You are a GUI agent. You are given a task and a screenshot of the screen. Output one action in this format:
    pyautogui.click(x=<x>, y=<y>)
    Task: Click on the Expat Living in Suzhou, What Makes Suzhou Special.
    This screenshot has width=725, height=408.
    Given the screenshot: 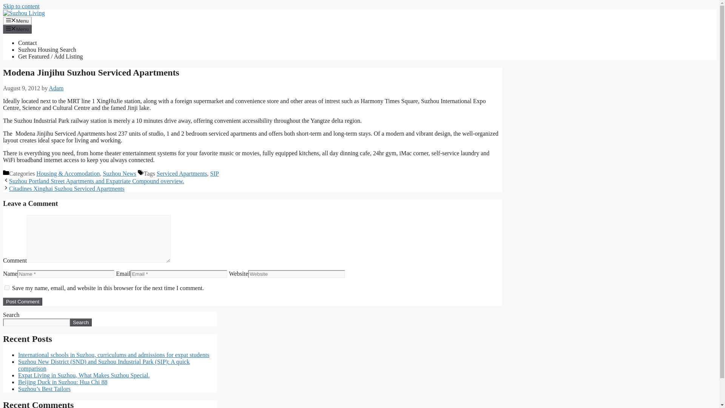 What is the action you would take?
    pyautogui.click(x=84, y=375)
    